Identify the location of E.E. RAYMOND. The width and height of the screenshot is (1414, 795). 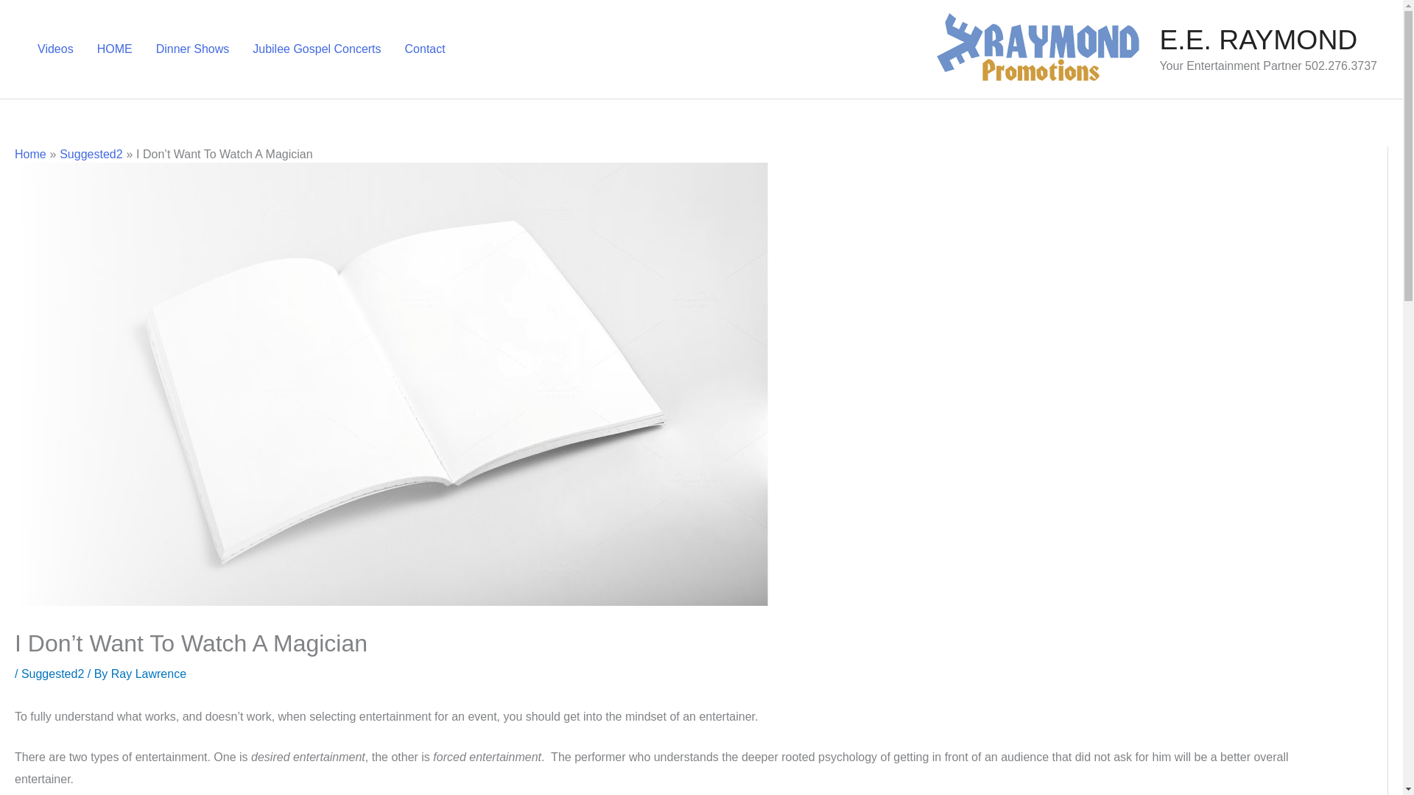
(1258, 40).